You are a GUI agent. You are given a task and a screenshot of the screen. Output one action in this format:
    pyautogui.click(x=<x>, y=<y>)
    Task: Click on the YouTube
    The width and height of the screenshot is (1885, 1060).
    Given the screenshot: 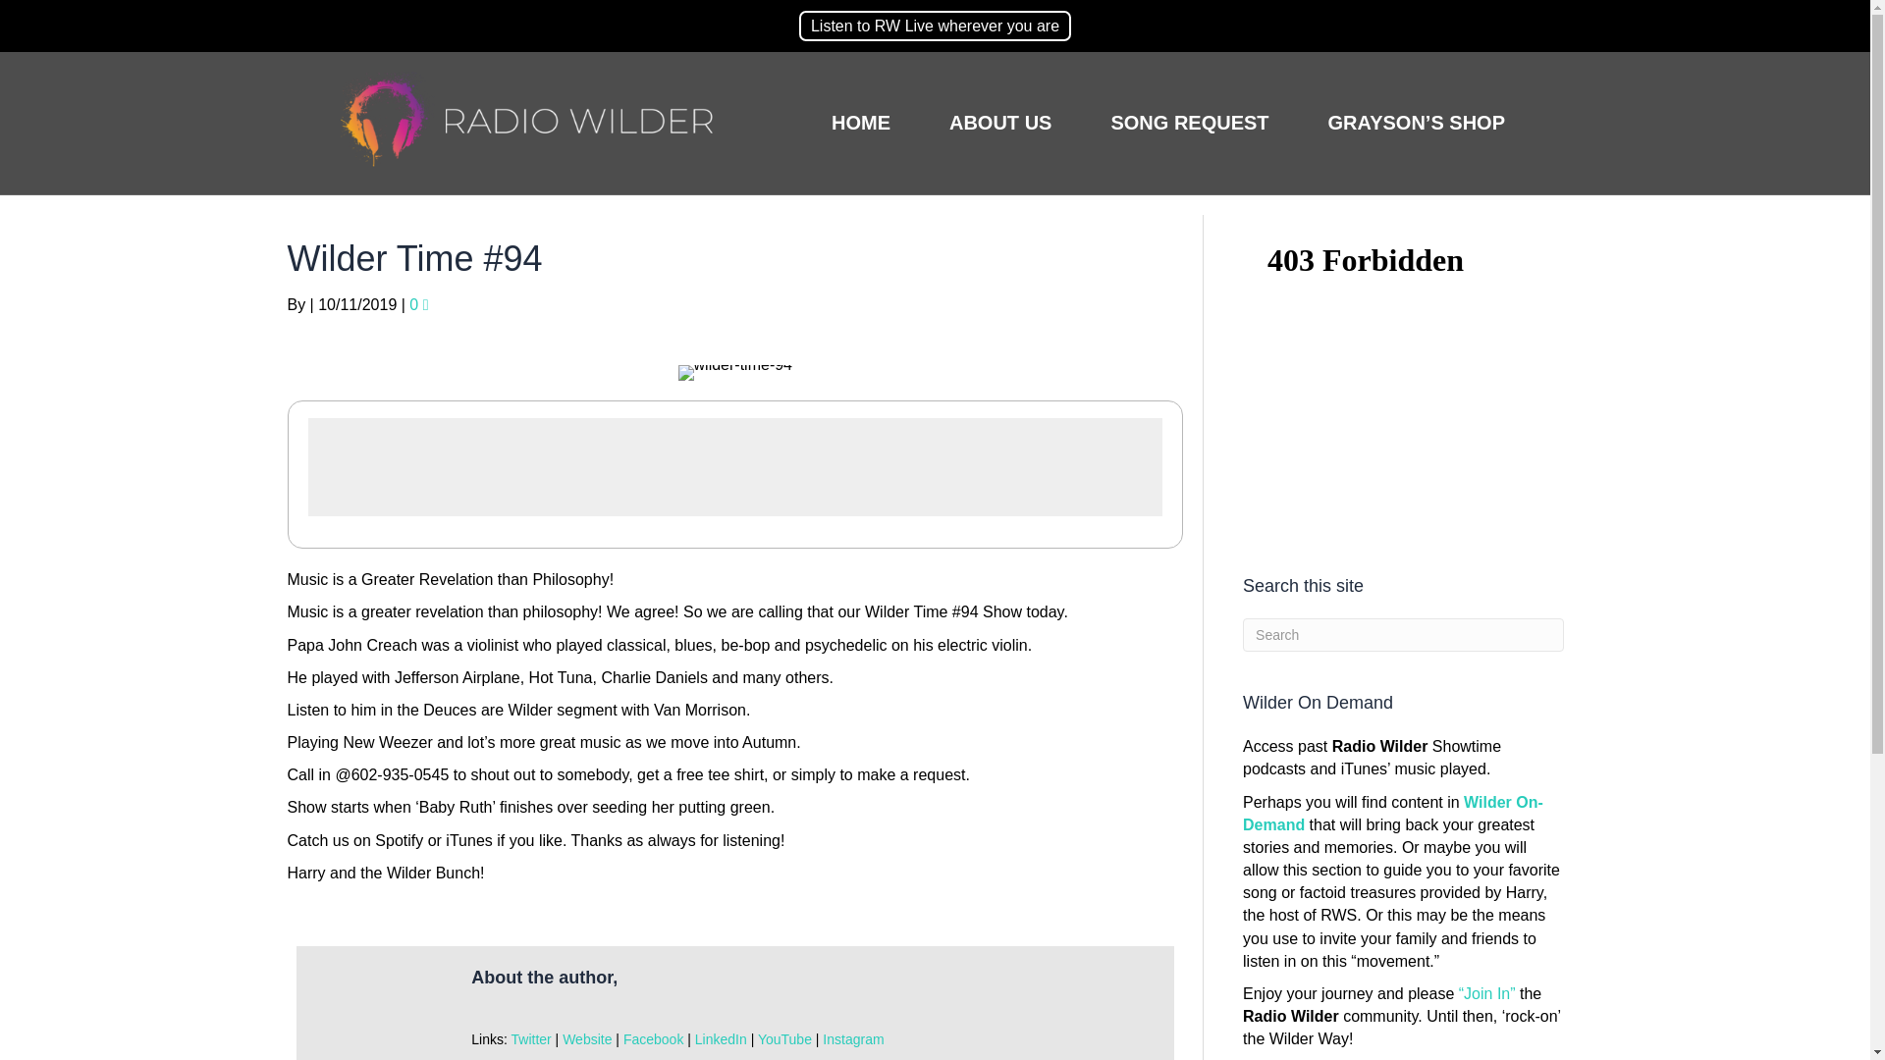 What is the action you would take?
    pyautogui.click(x=784, y=1038)
    